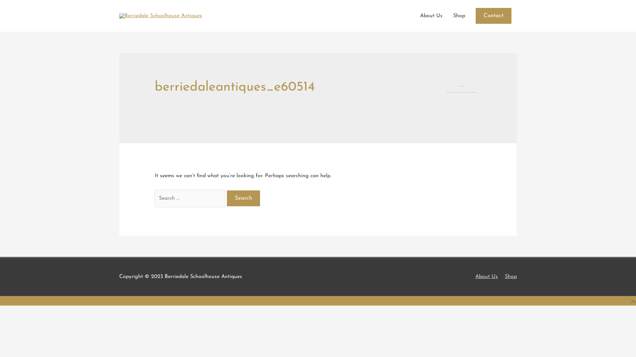 The width and height of the screenshot is (636, 357). I want to click on Shop, so click(459, 16).